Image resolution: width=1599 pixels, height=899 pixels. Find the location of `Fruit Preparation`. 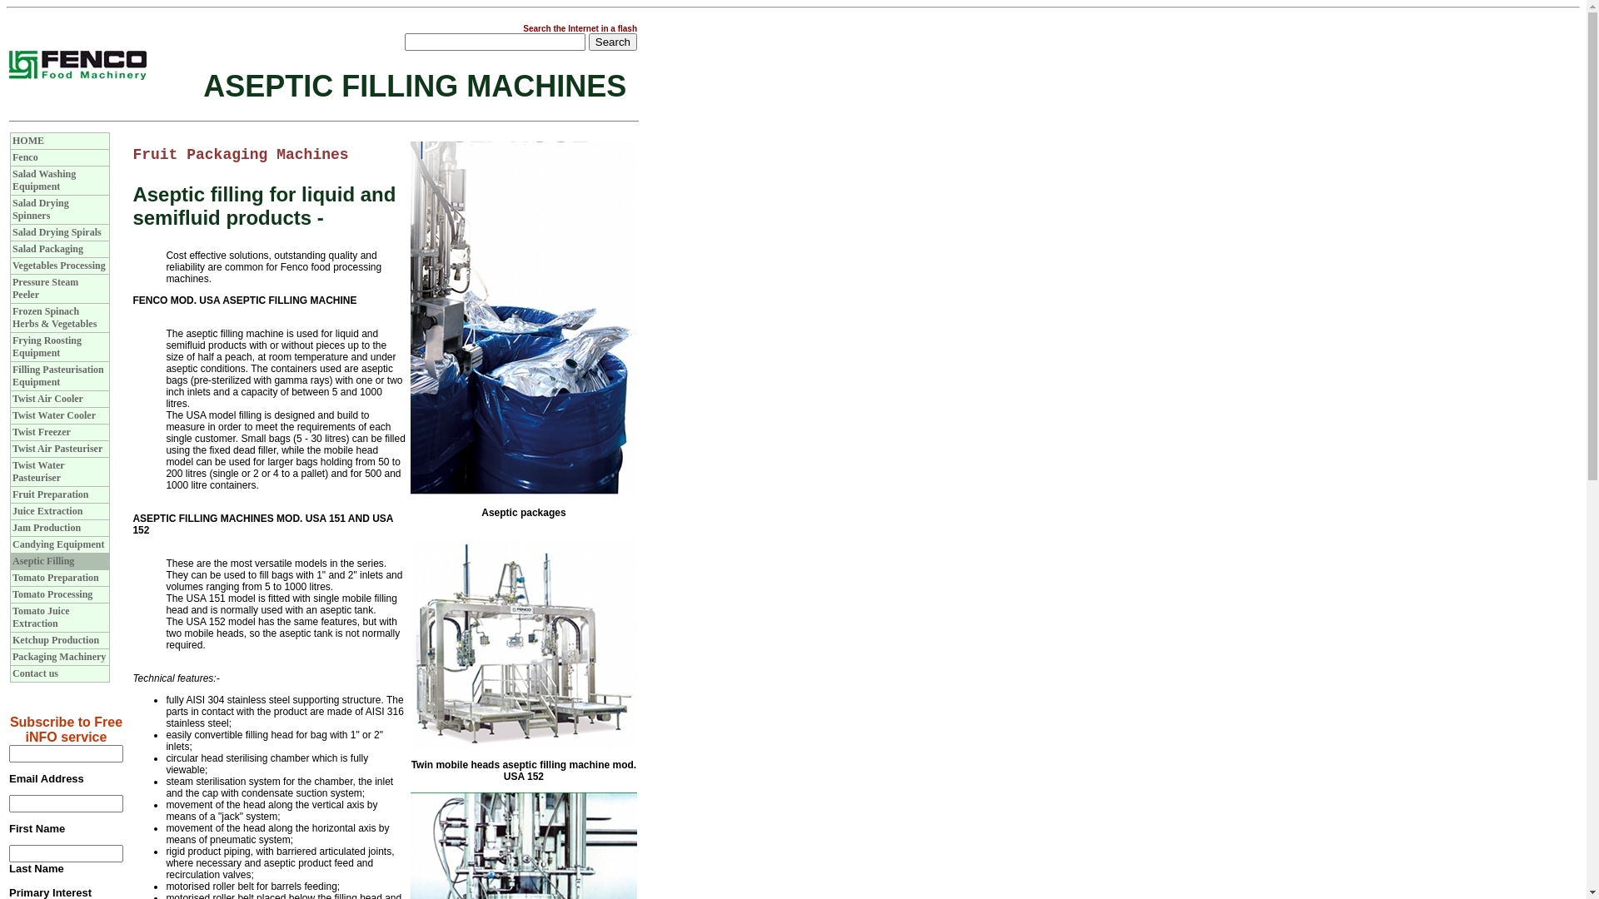

Fruit Preparation is located at coordinates (50, 494).